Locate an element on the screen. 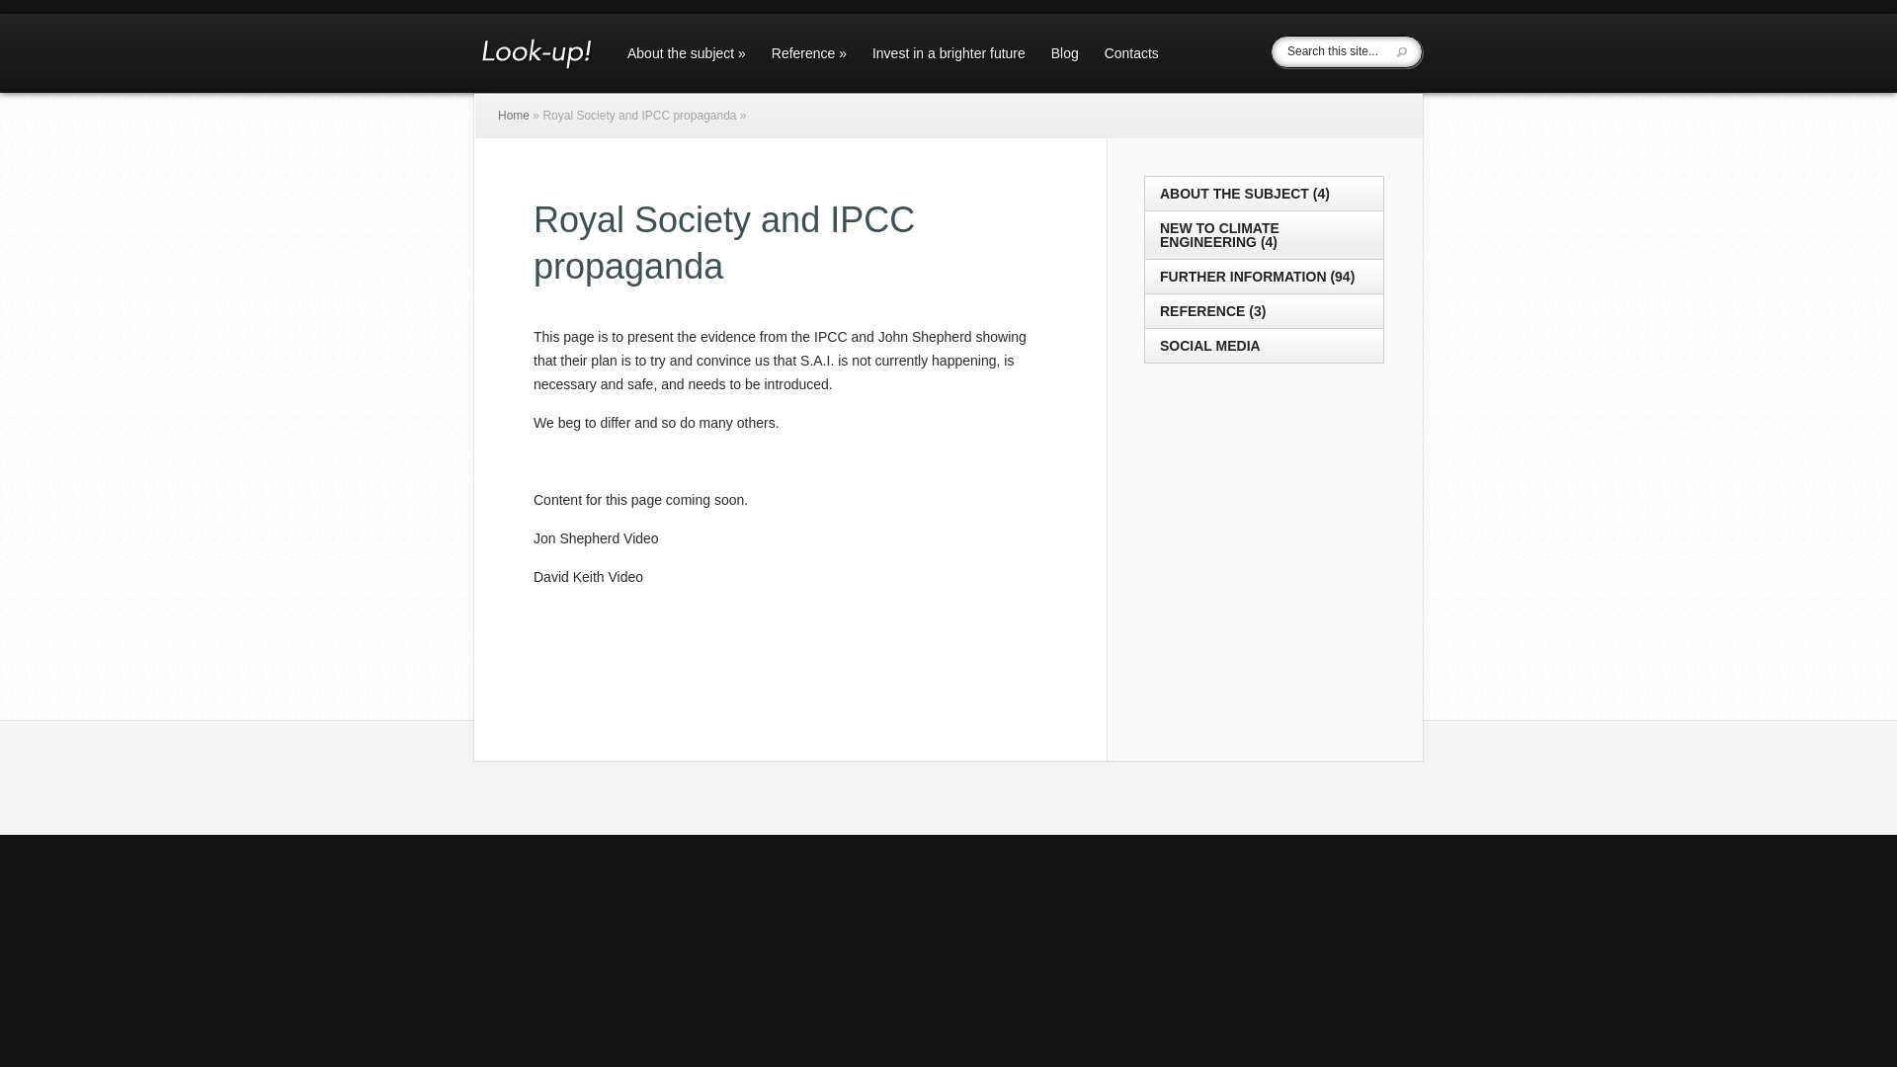 The image size is (1897, 1067). Invest in a brighter future is located at coordinates (948, 69).